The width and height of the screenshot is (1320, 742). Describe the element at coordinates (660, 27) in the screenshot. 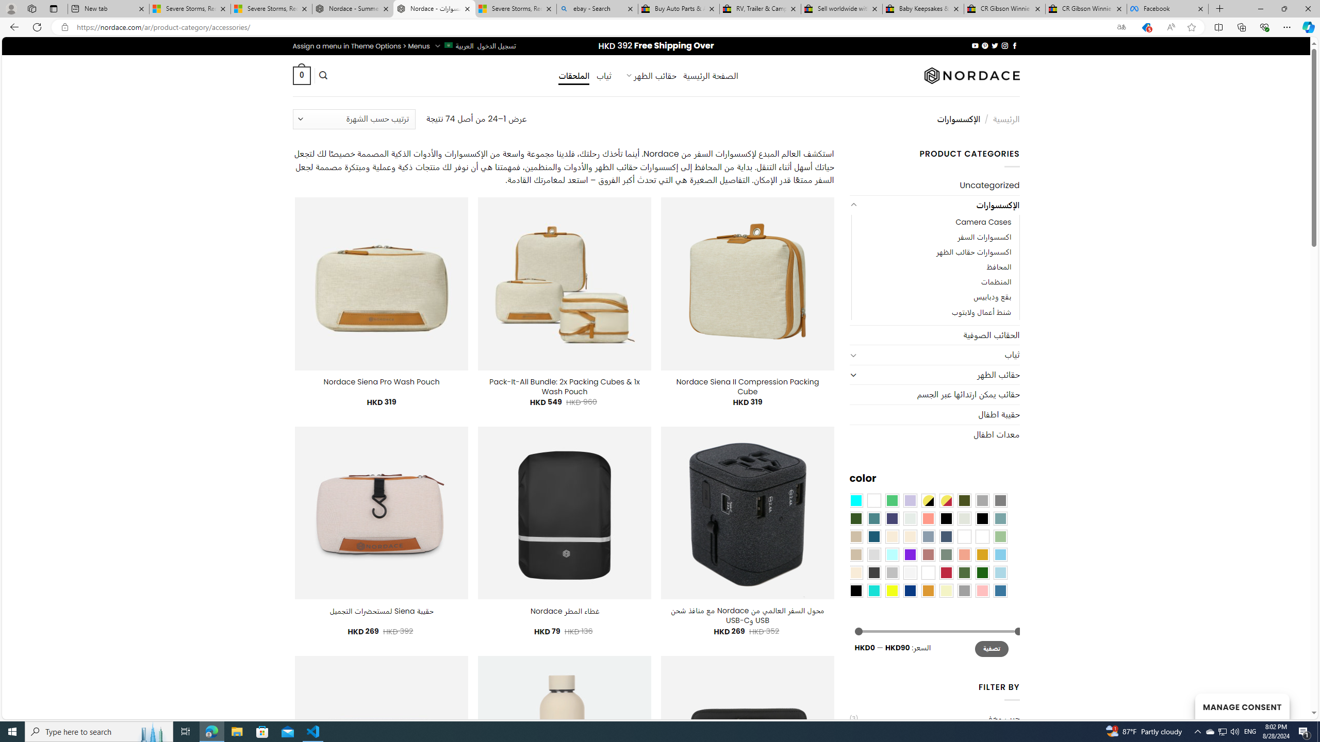

I see `App bar` at that location.